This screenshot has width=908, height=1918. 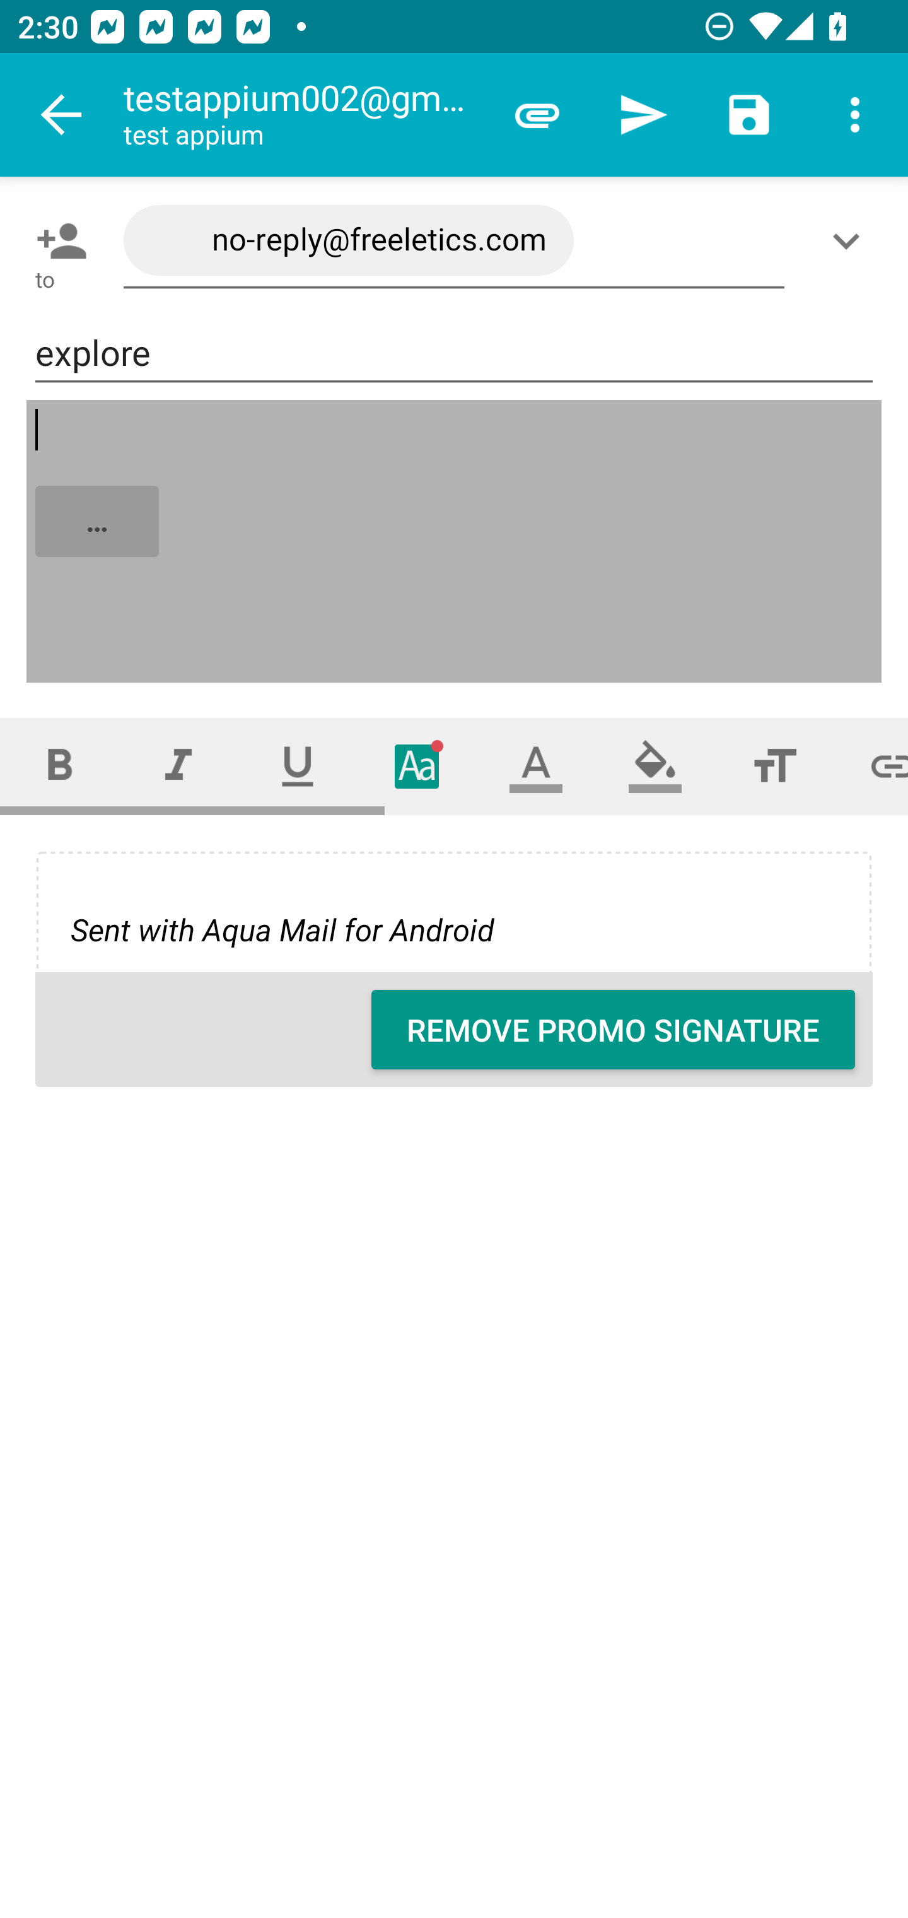 I want to click on More options, so click(x=855, y=115).